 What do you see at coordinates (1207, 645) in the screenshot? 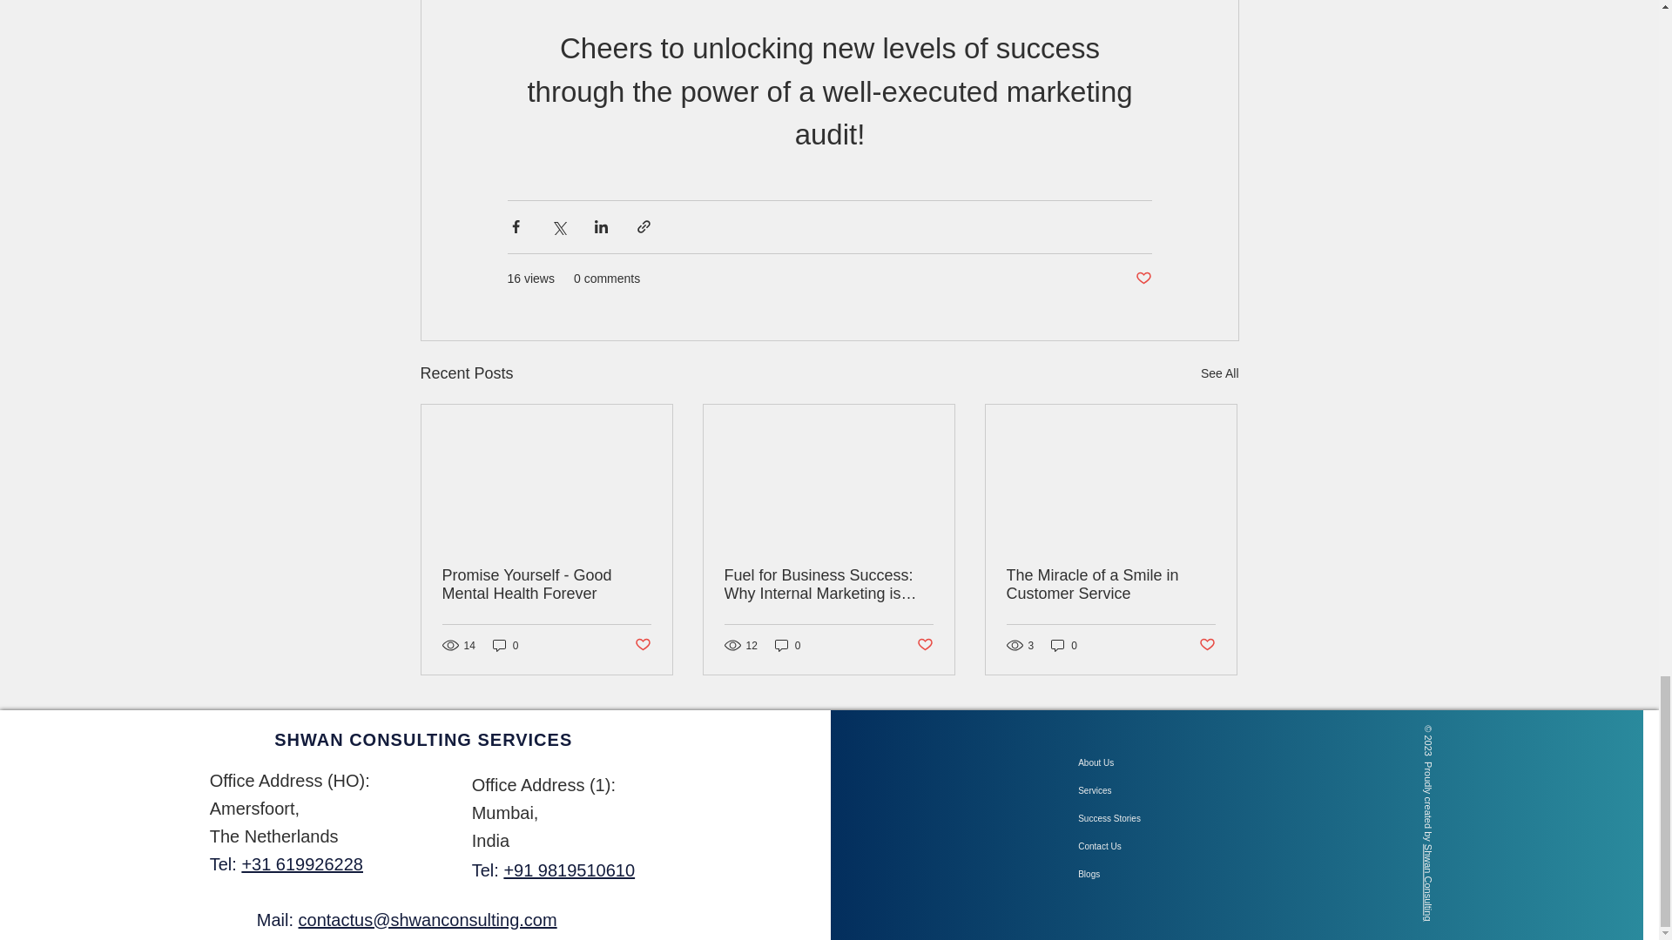
I see `Post not marked as liked` at bounding box center [1207, 645].